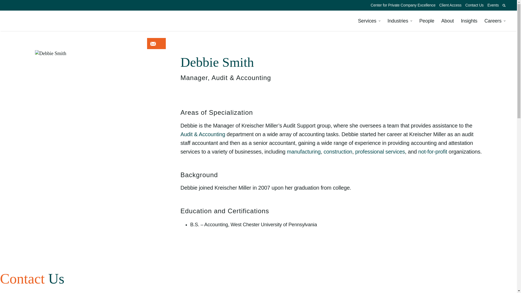 The image size is (521, 293). I want to click on Contact Us, so click(474, 5).